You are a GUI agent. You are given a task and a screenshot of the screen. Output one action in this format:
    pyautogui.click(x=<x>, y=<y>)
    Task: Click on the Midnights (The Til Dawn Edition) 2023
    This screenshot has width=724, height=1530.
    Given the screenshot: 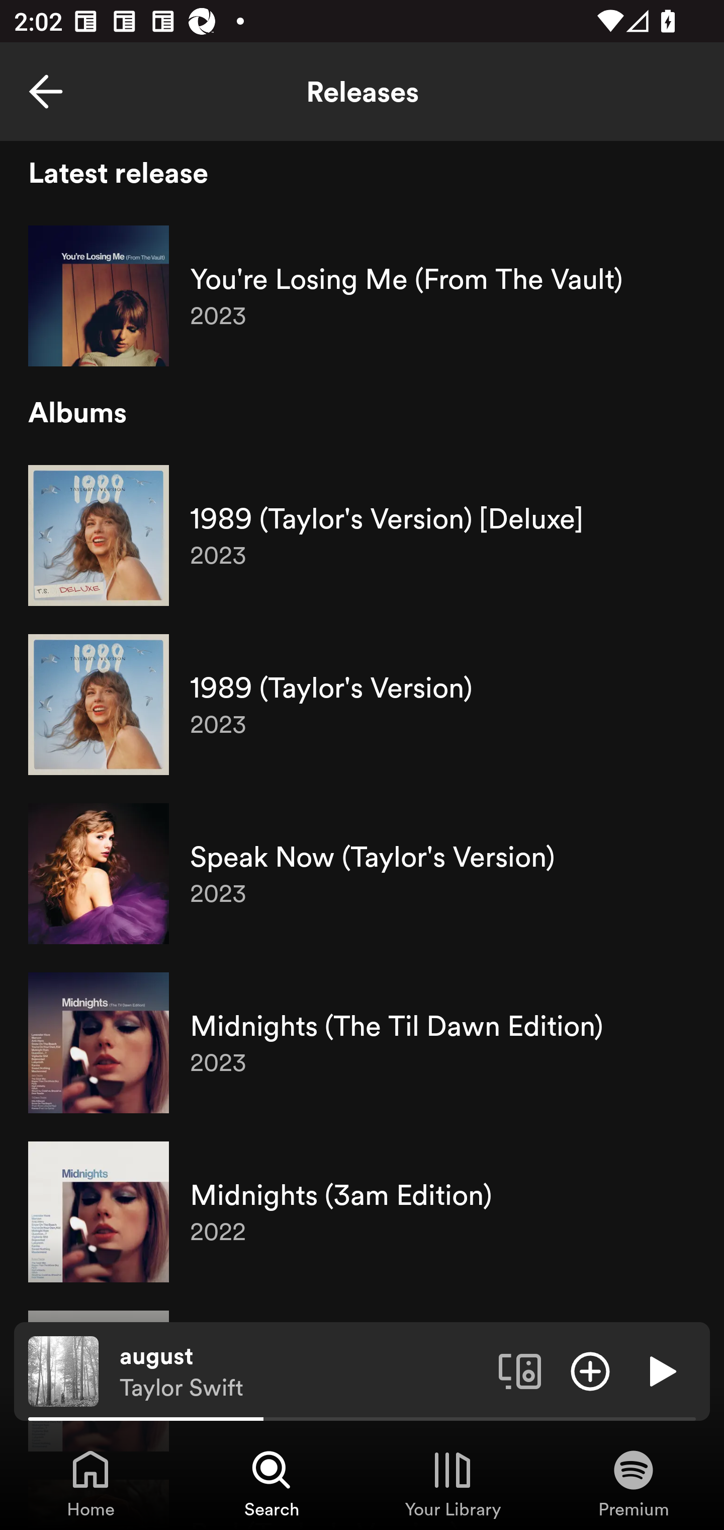 What is the action you would take?
    pyautogui.click(x=362, y=1043)
    